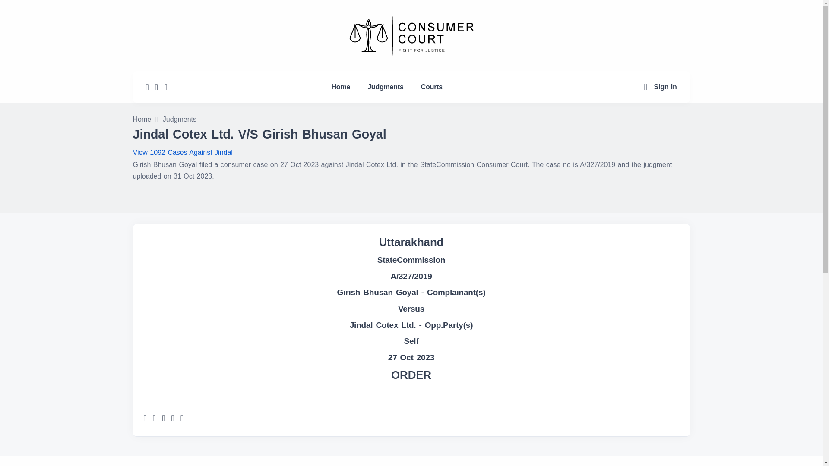 The width and height of the screenshot is (829, 466). What do you see at coordinates (142, 120) in the screenshot?
I see `Home` at bounding box center [142, 120].